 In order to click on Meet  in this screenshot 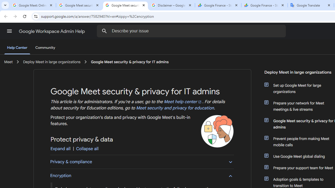, I will do `click(8, 62)`.